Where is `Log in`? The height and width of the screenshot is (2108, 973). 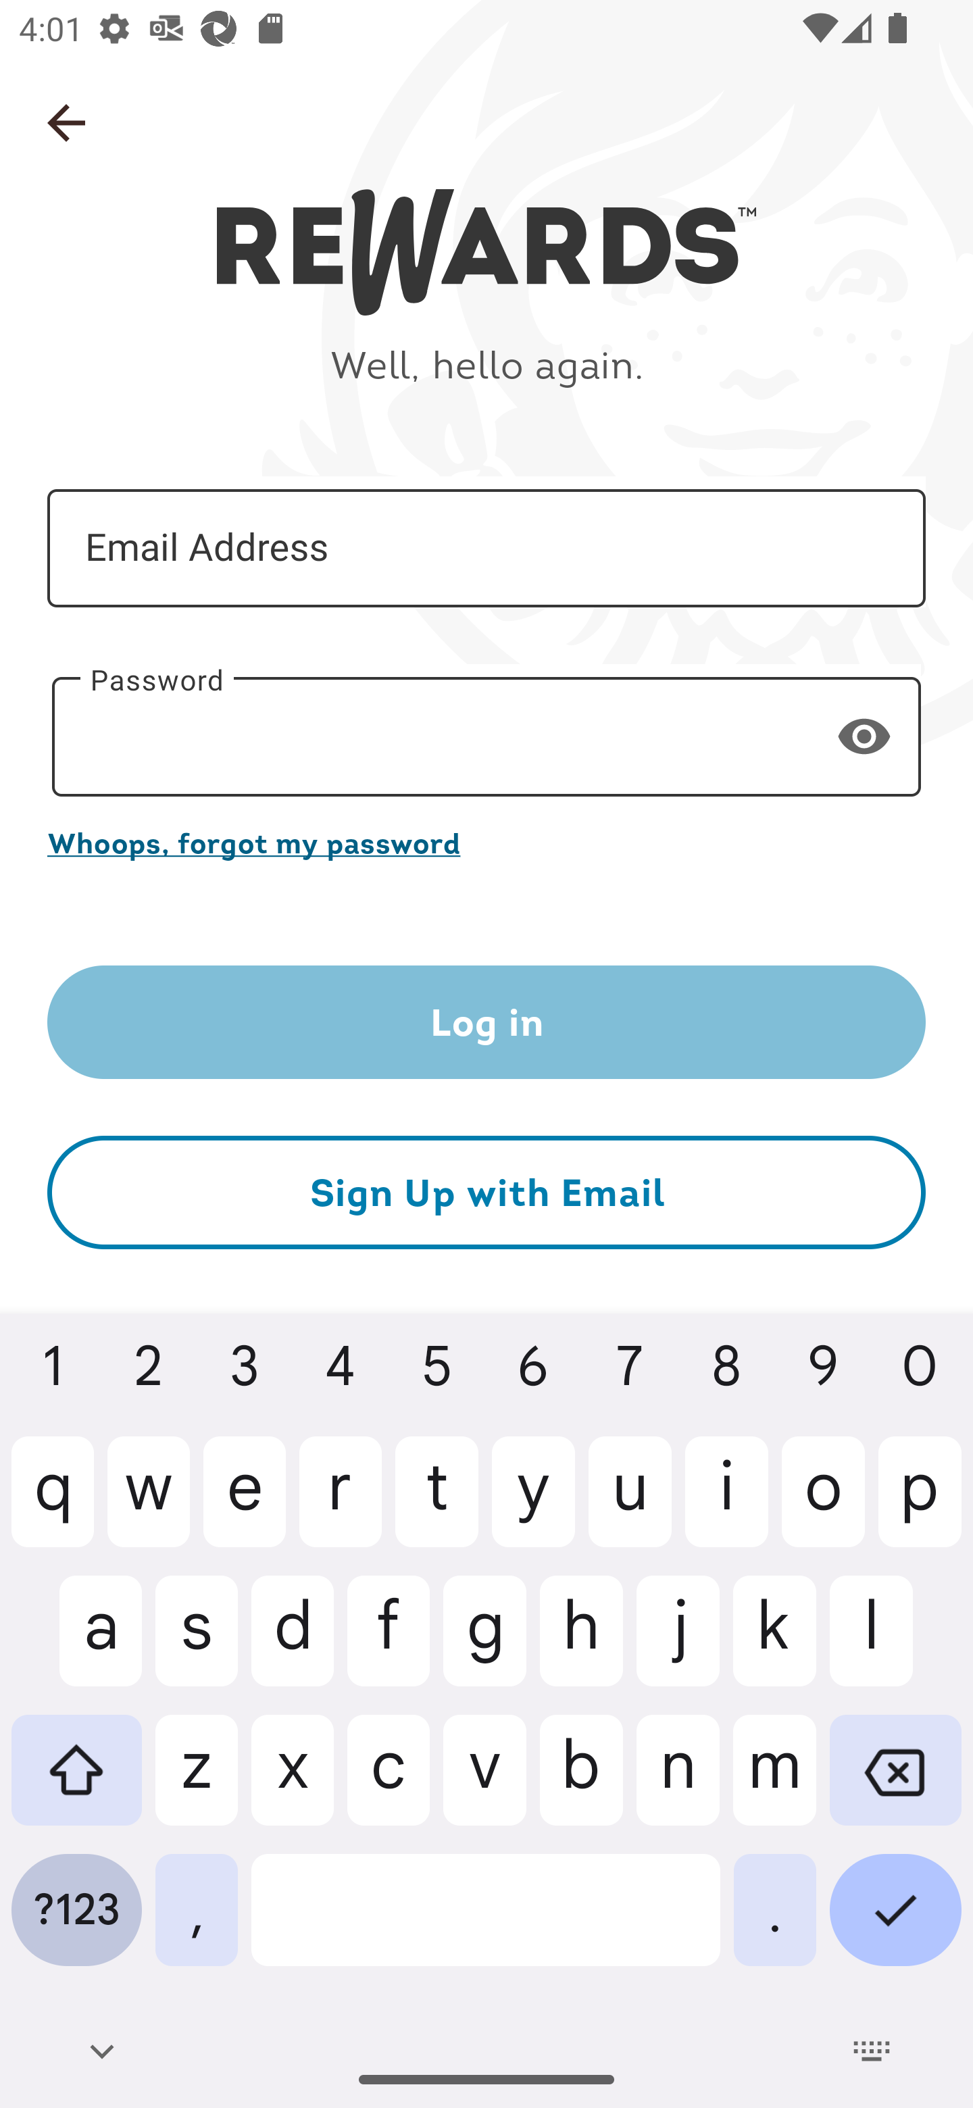 Log in is located at coordinates (487, 1022).